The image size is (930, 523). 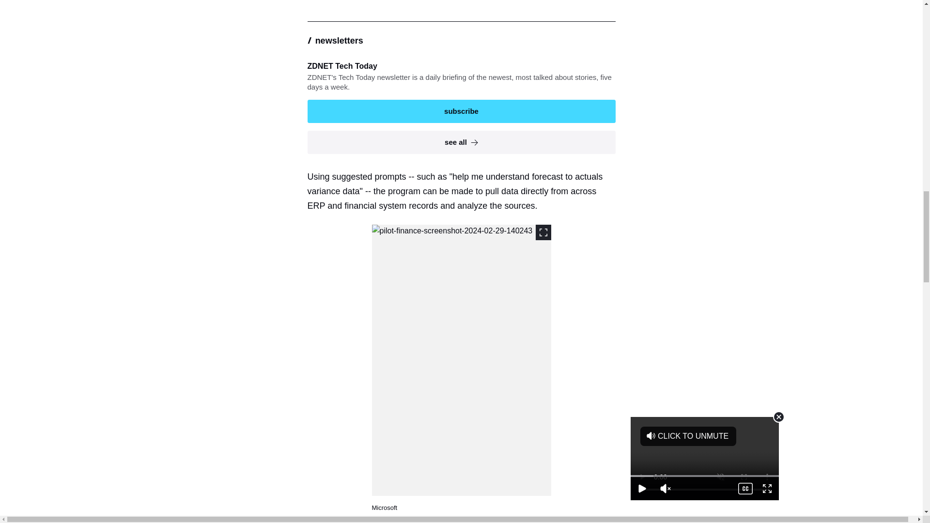 What do you see at coordinates (465, 3) in the screenshot?
I see `3rd party ad content` at bounding box center [465, 3].